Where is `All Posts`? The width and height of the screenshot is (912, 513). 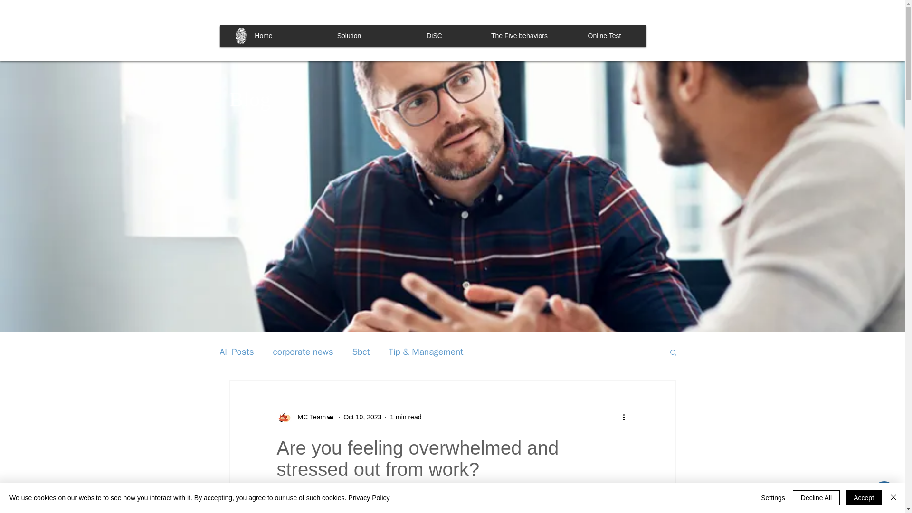 All Posts is located at coordinates (237, 351).